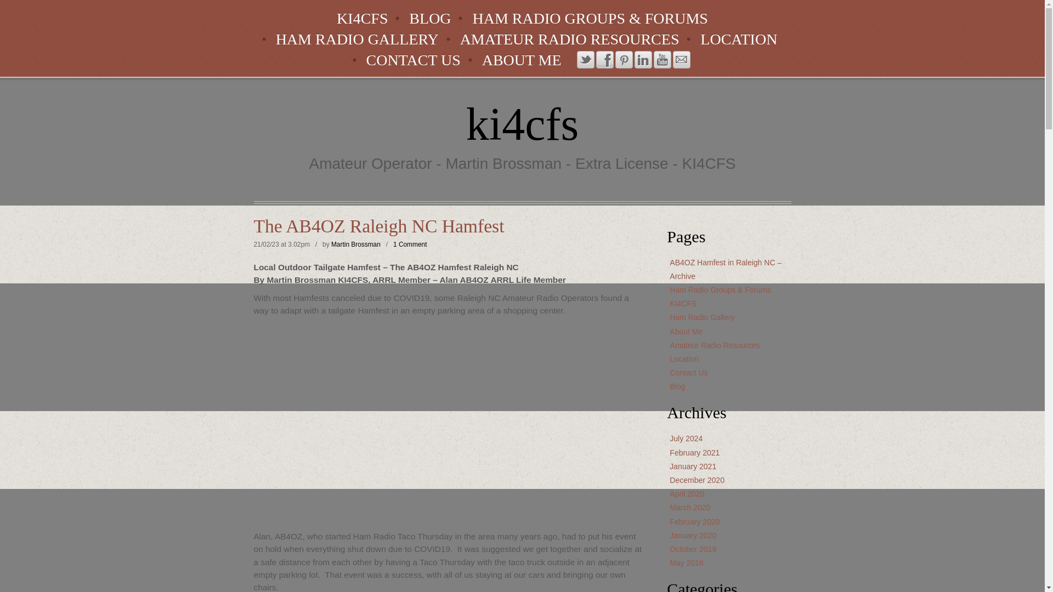 The width and height of the screenshot is (1053, 592). Describe the element at coordinates (677, 386) in the screenshot. I see `Blog` at that location.